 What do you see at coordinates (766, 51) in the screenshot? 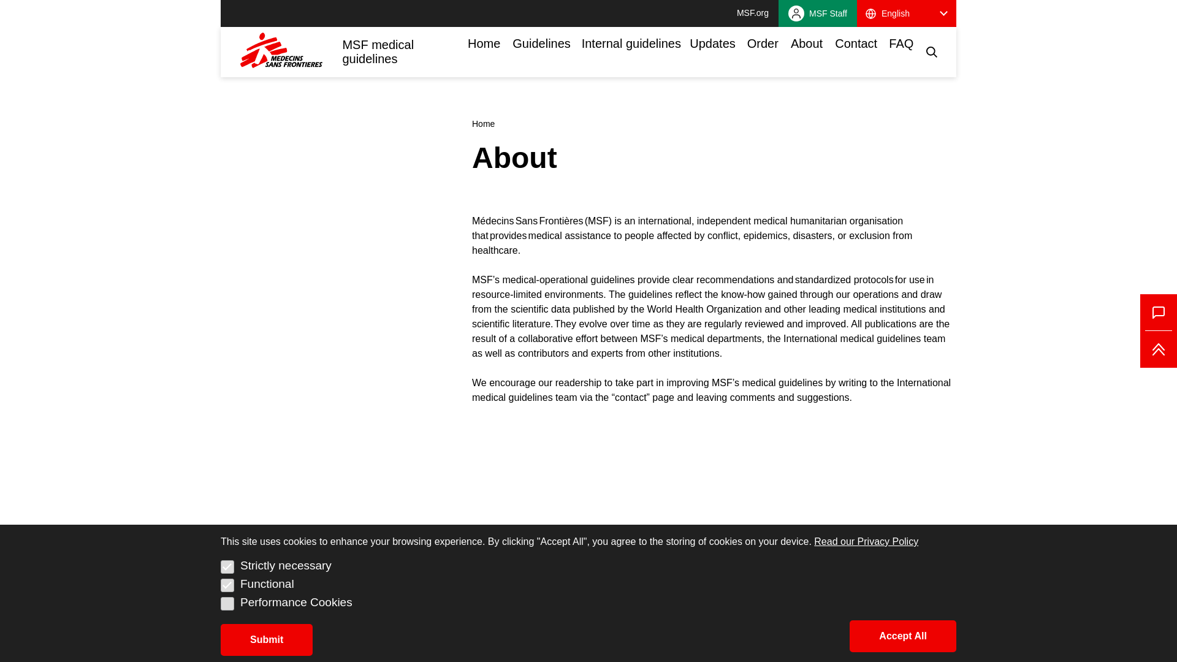
I see `Order` at bounding box center [766, 51].